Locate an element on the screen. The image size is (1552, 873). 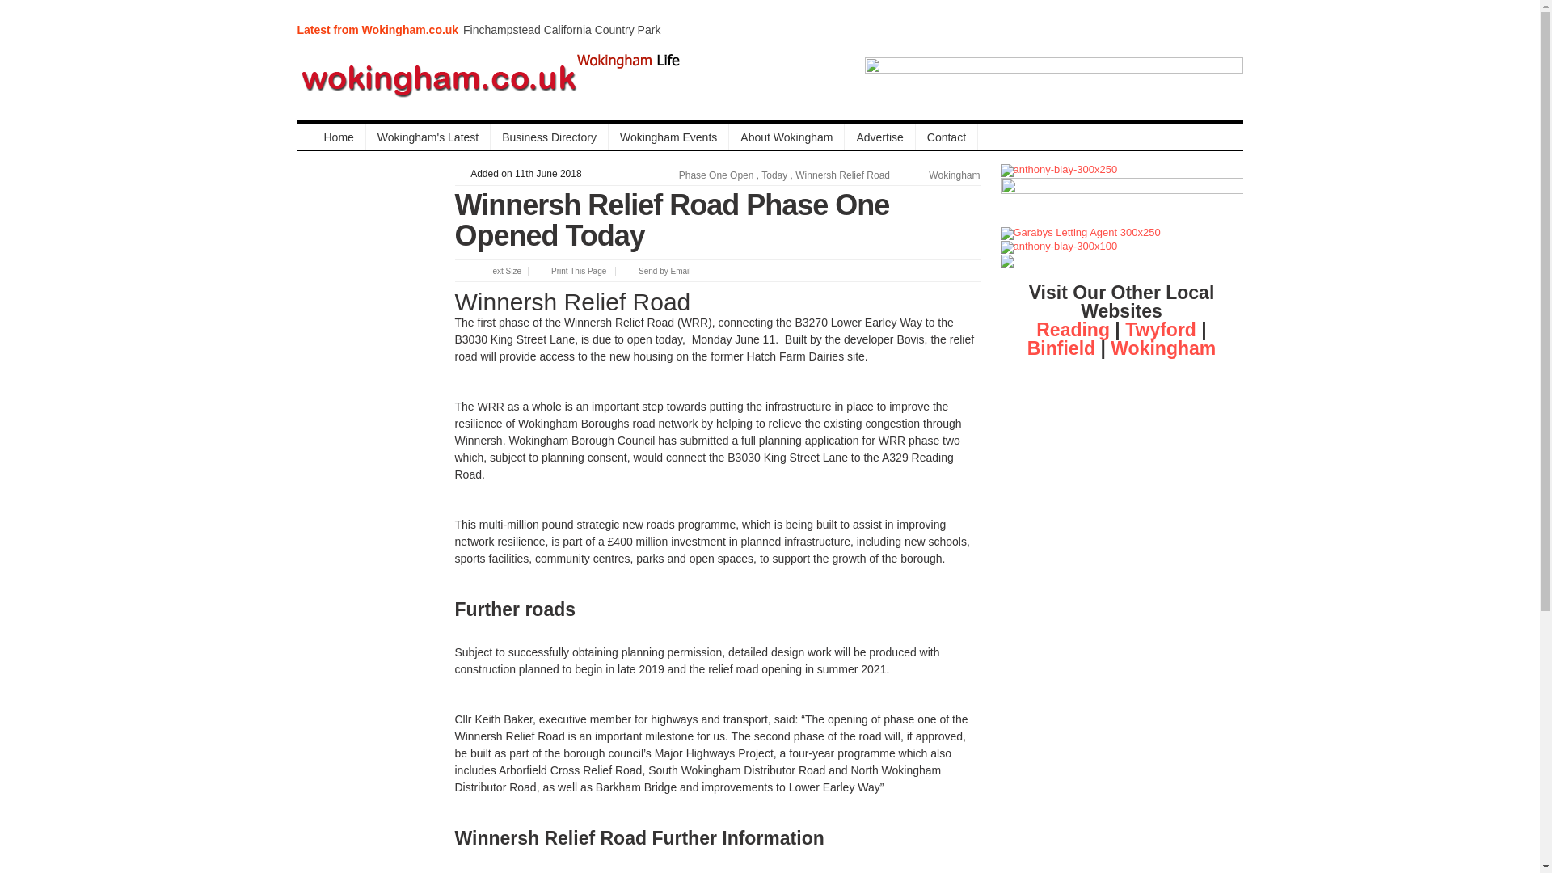
Wokingham Events is located at coordinates (668, 137).